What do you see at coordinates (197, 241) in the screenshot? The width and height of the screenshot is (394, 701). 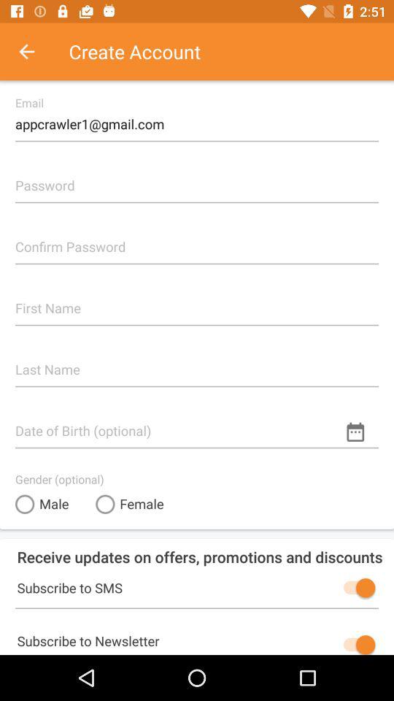 I see `confirm password` at bounding box center [197, 241].